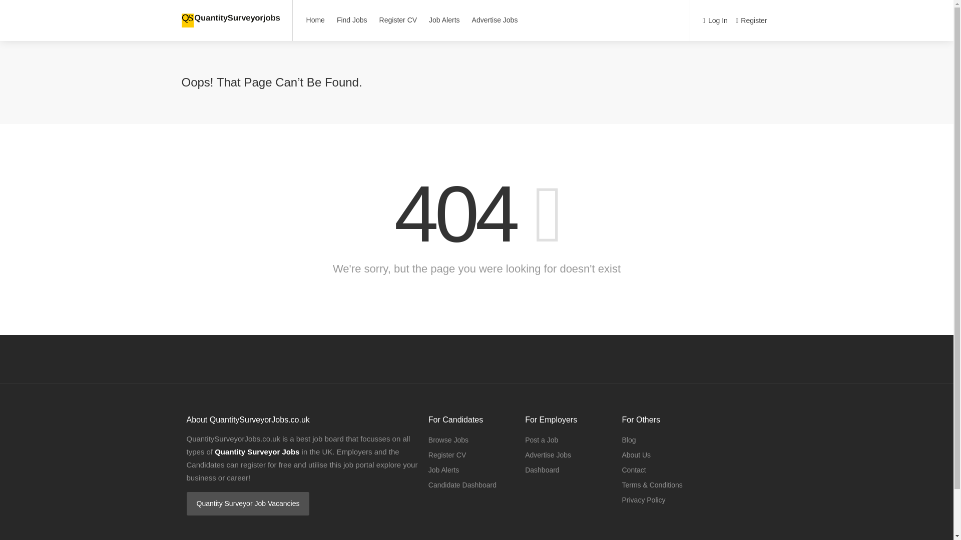  Describe the element at coordinates (643, 500) in the screenshot. I see `Privacy Policy` at that location.